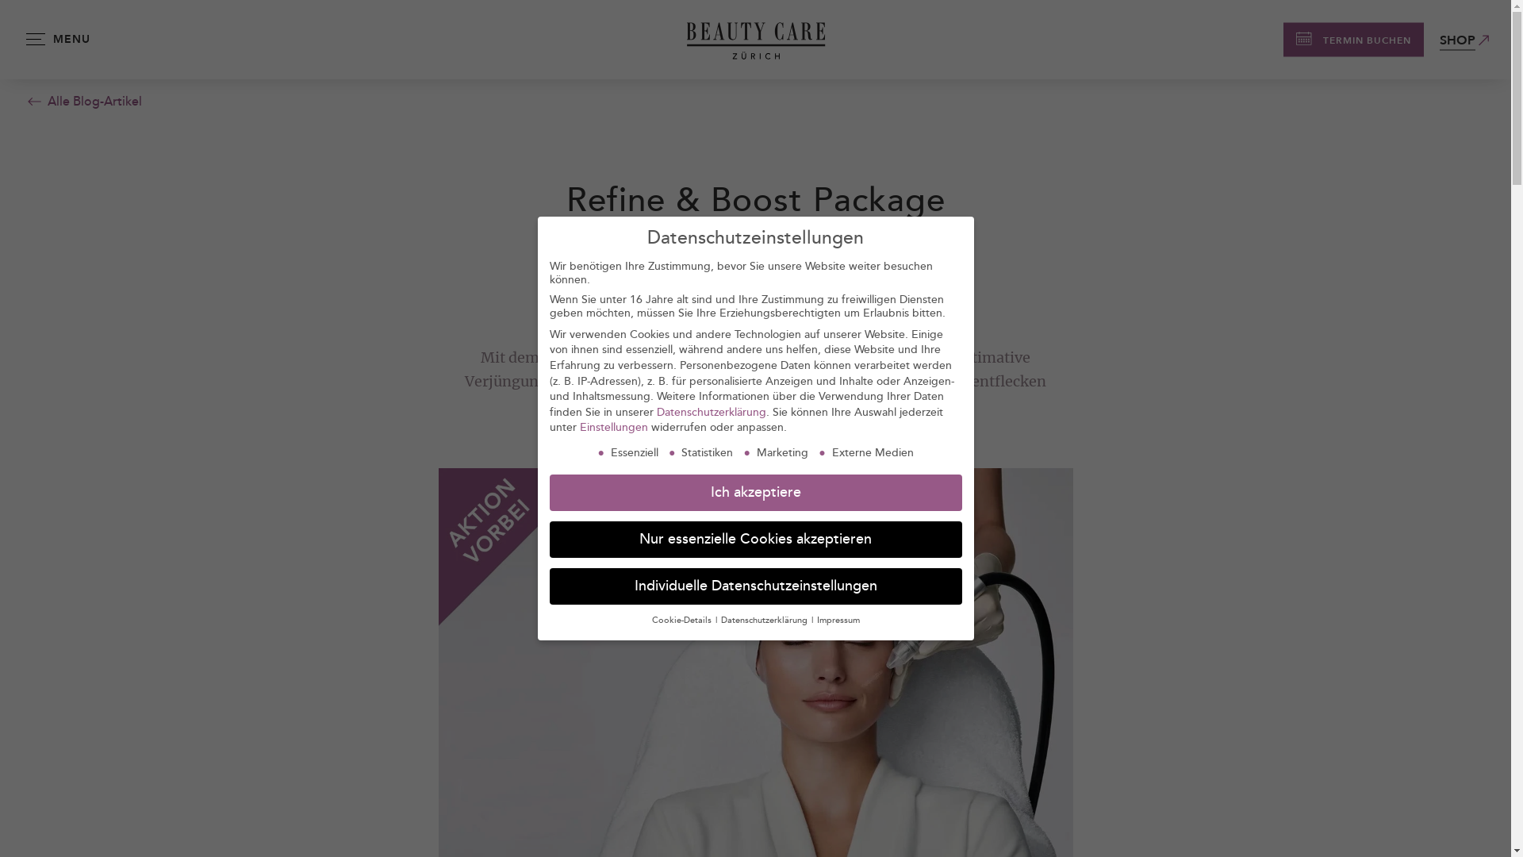 This screenshot has width=1523, height=857. Describe the element at coordinates (838, 621) in the screenshot. I see `Impressum` at that location.